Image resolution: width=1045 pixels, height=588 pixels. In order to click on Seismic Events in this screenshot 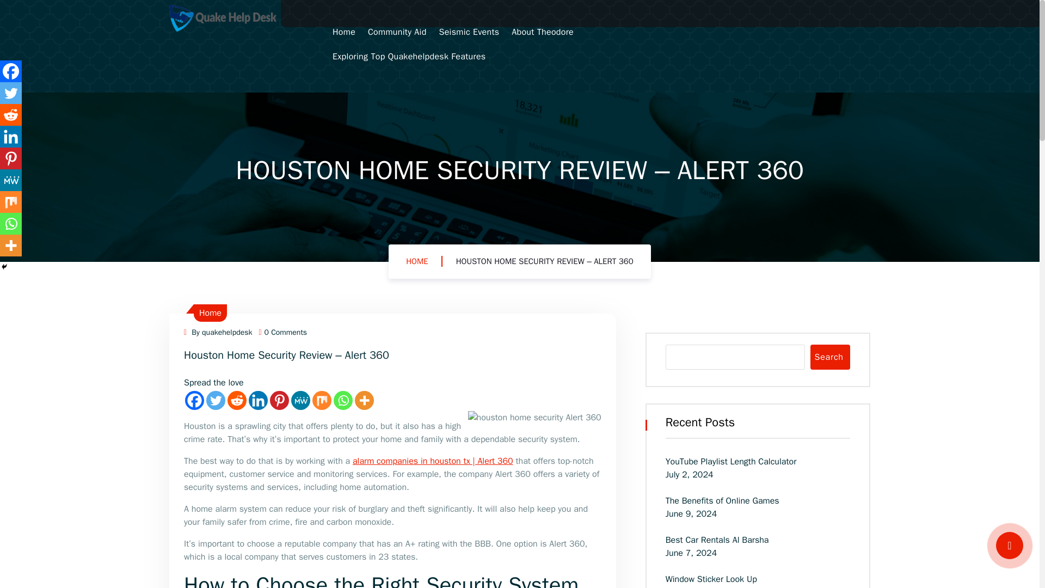, I will do `click(469, 32)`.